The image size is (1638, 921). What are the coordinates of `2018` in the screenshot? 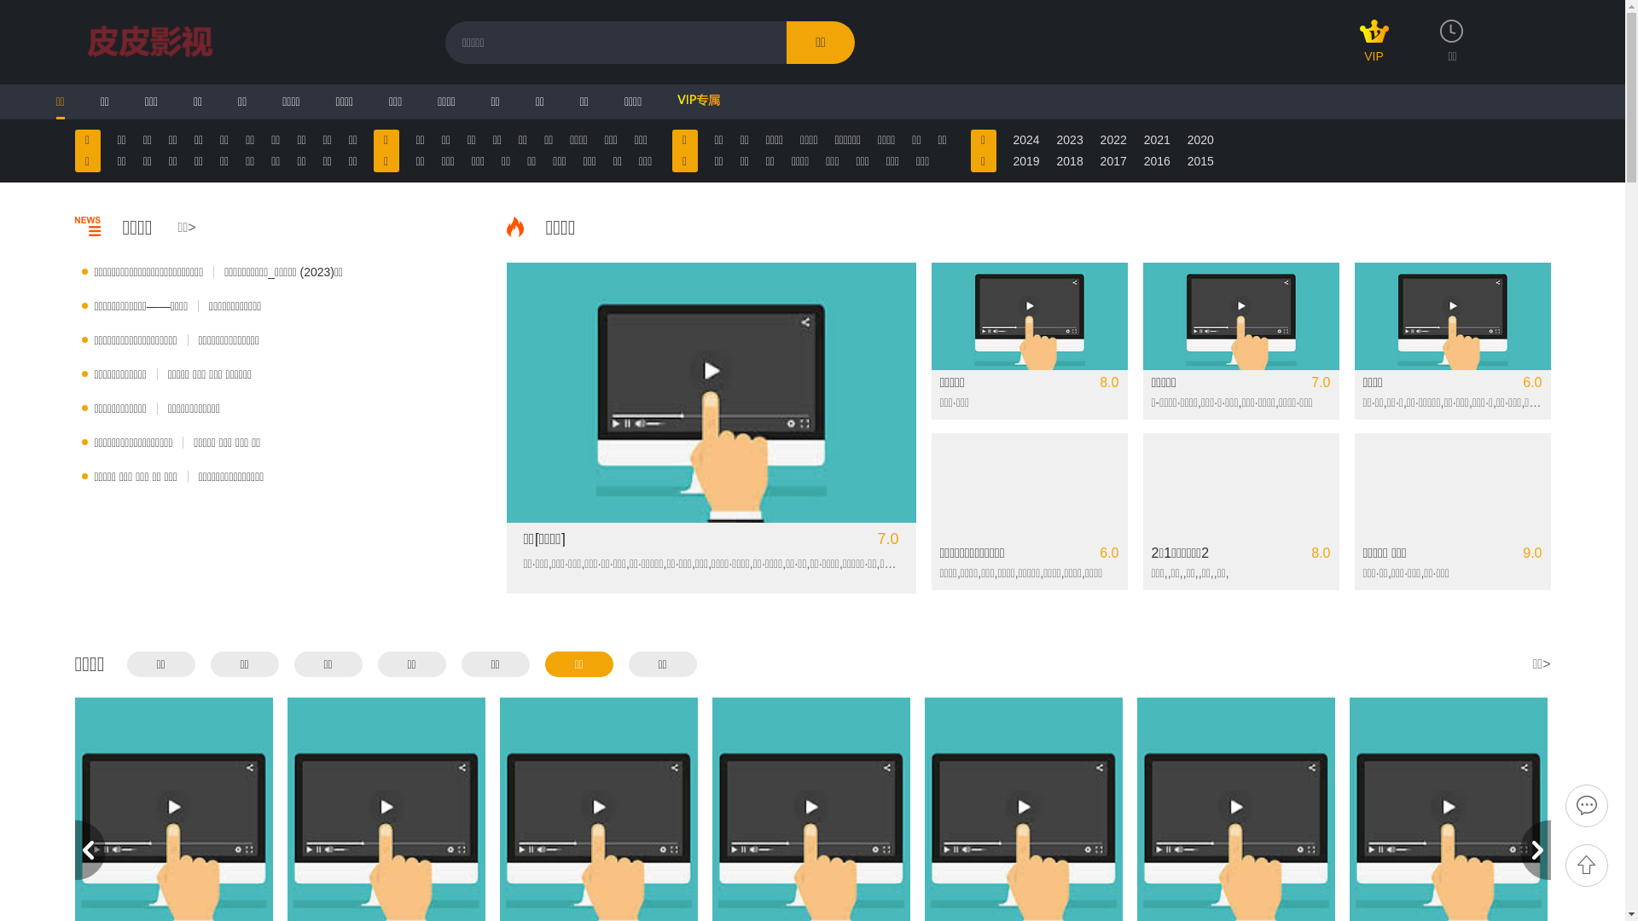 It's located at (1070, 162).